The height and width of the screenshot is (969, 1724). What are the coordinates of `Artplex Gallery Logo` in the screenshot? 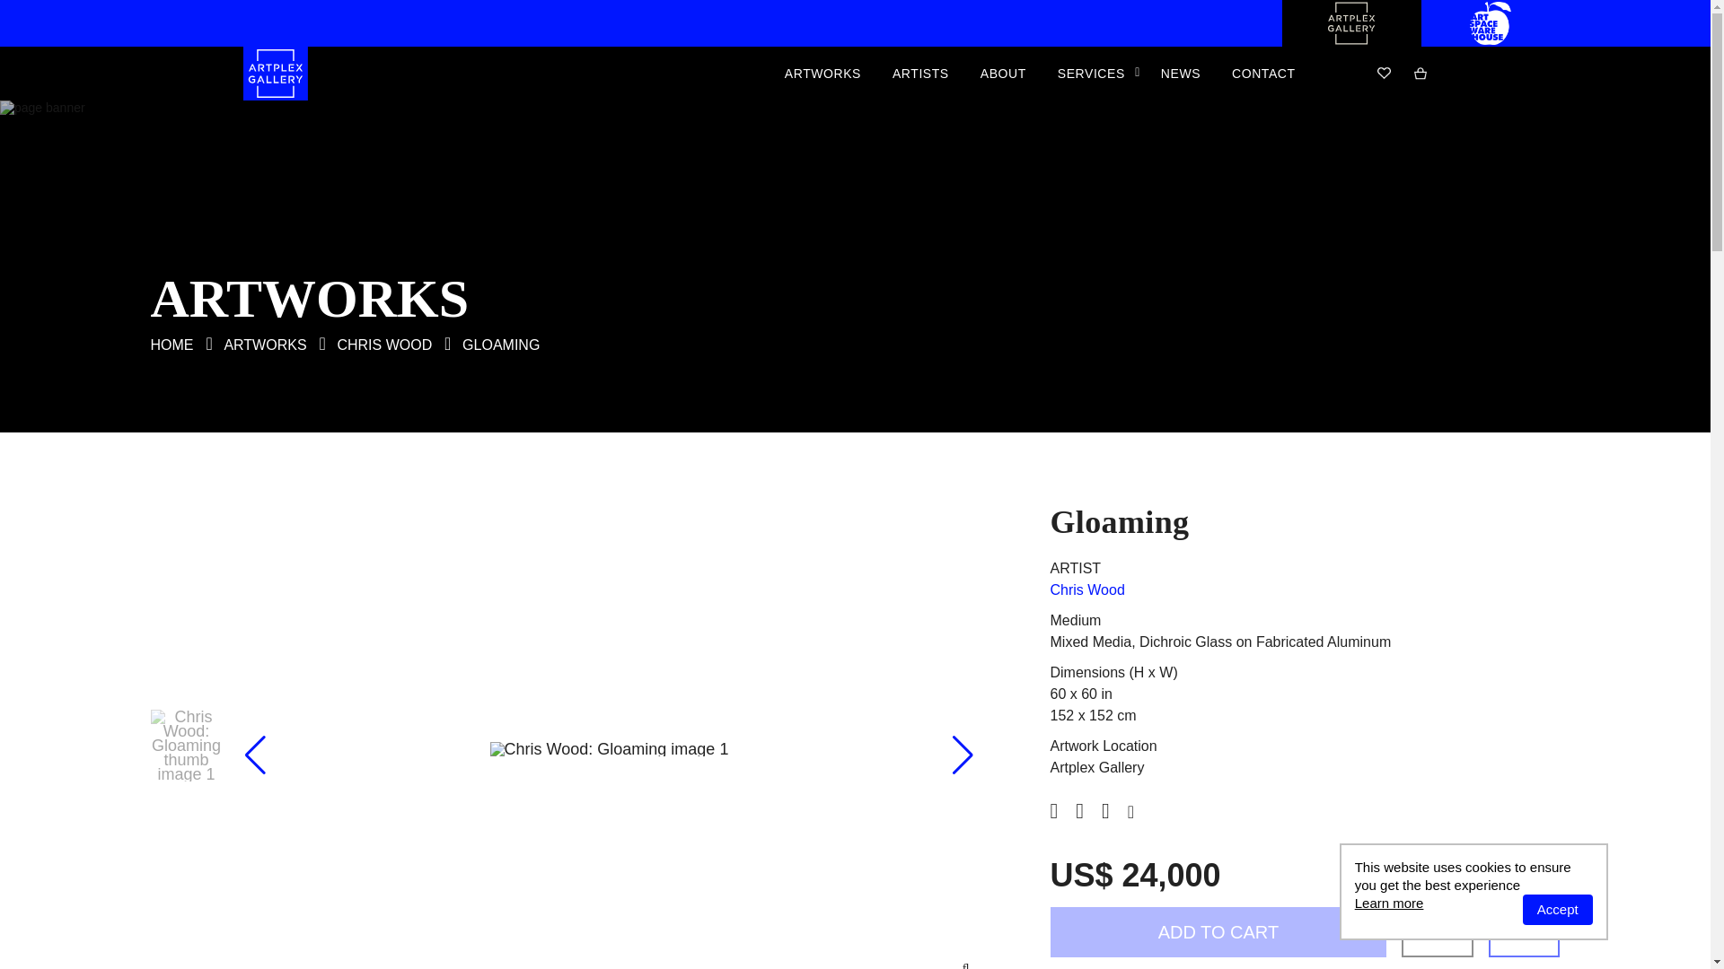 It's located at (277, 74).